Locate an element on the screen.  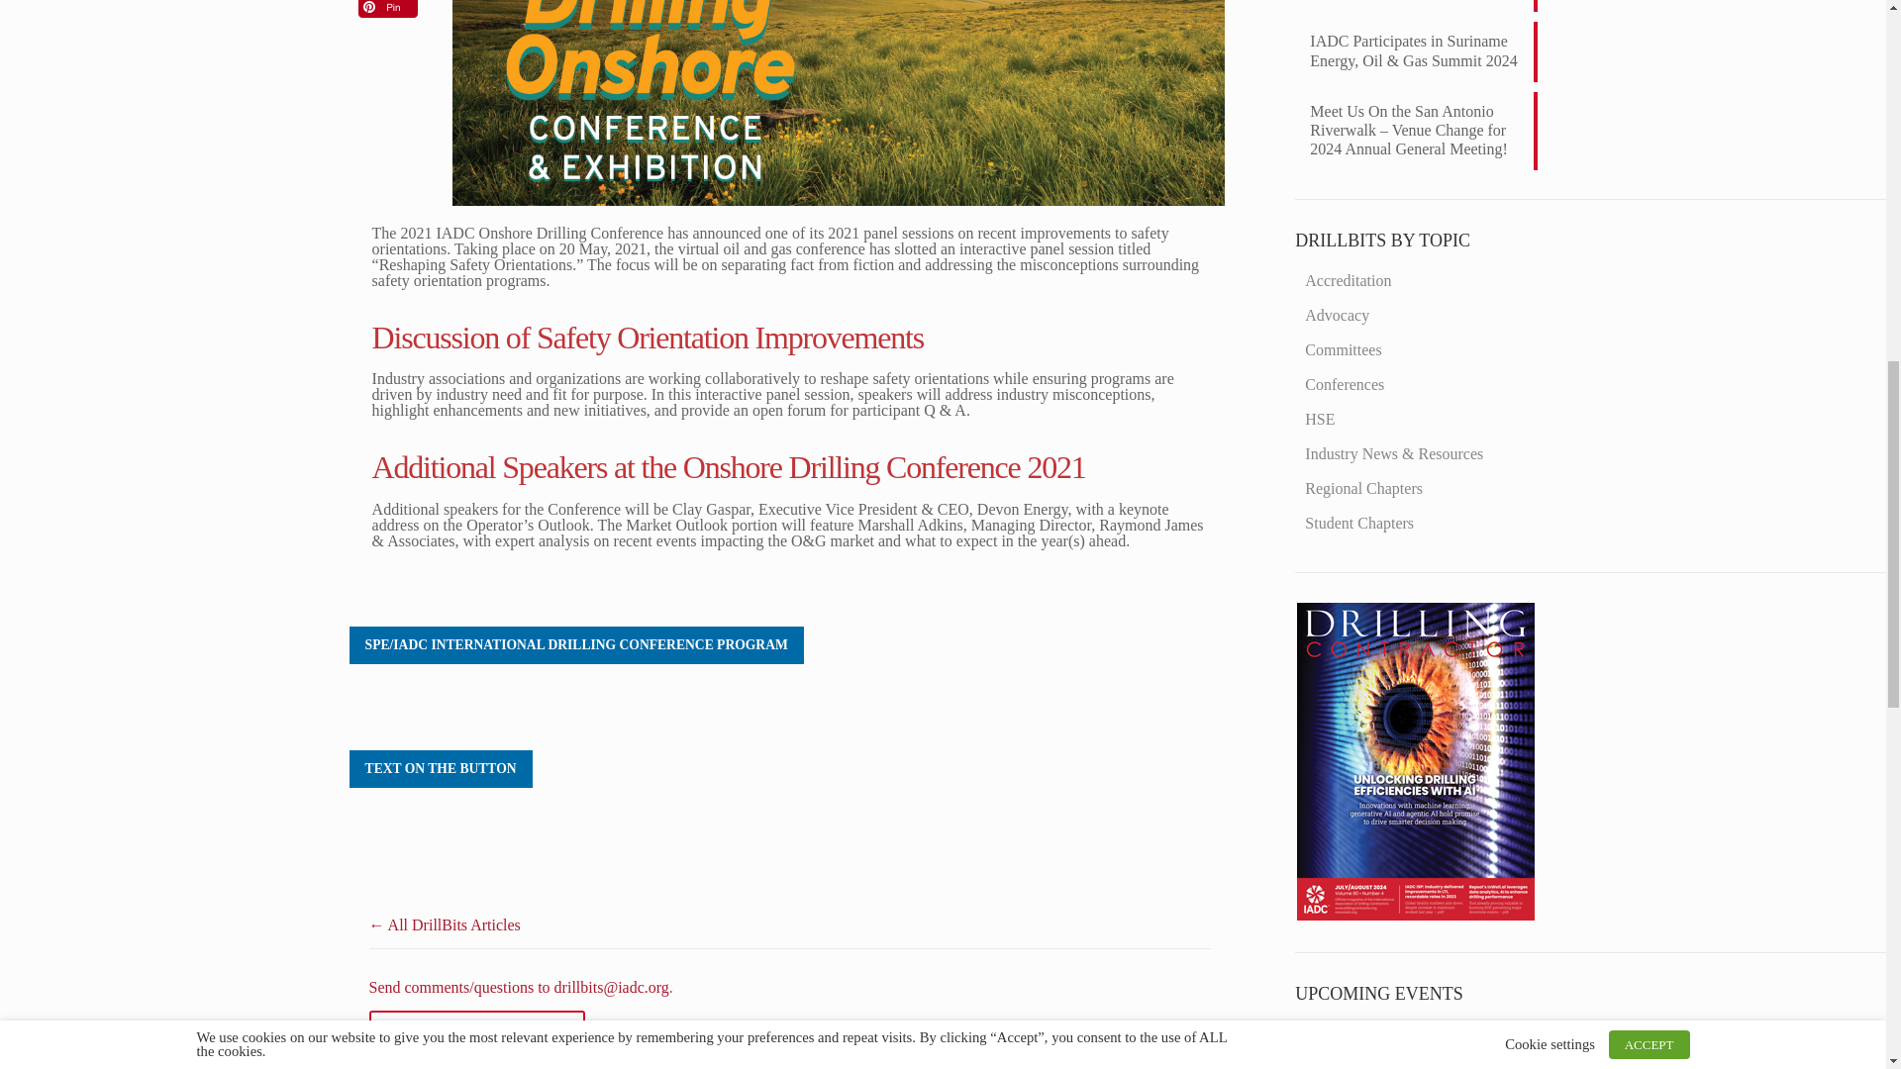
Recent Drilling News is located at coordinates (1415, 915).